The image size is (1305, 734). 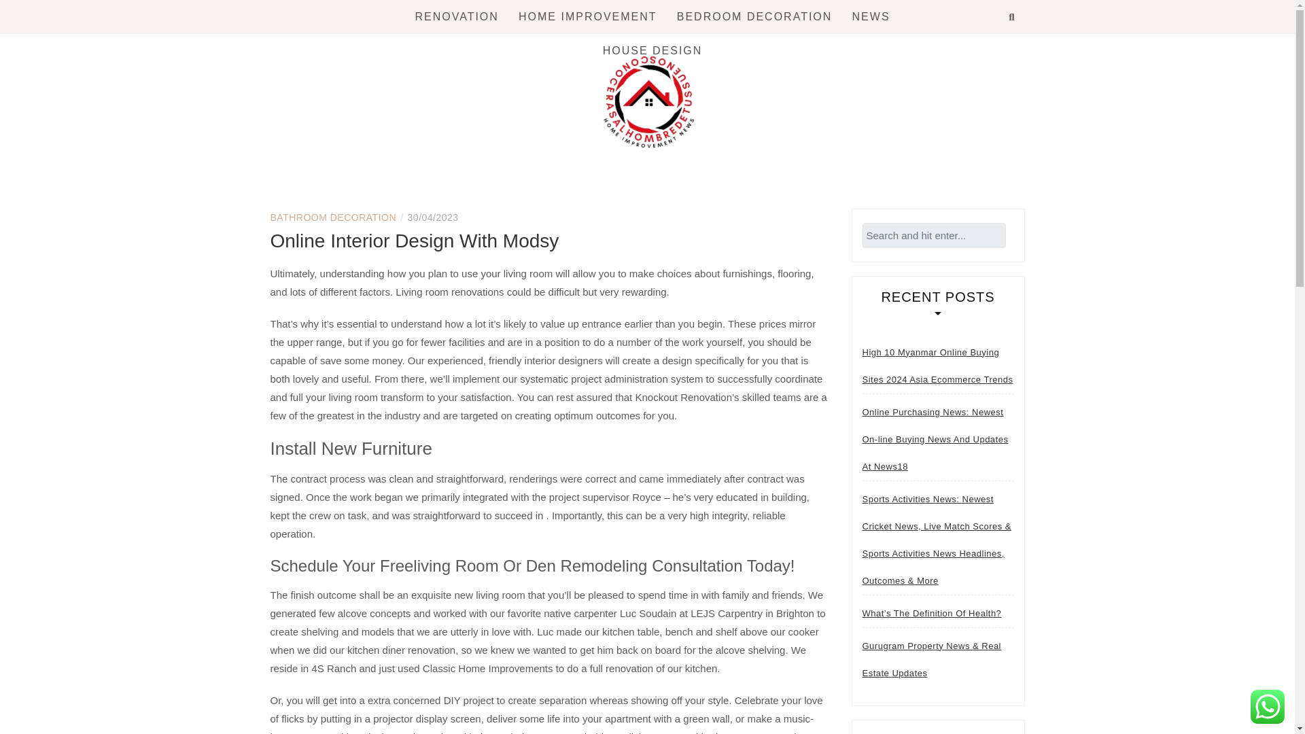 What do you see at coordinates (871, 16) in the screenshot?
I see `NEWS` at bounding box center [871, 16].